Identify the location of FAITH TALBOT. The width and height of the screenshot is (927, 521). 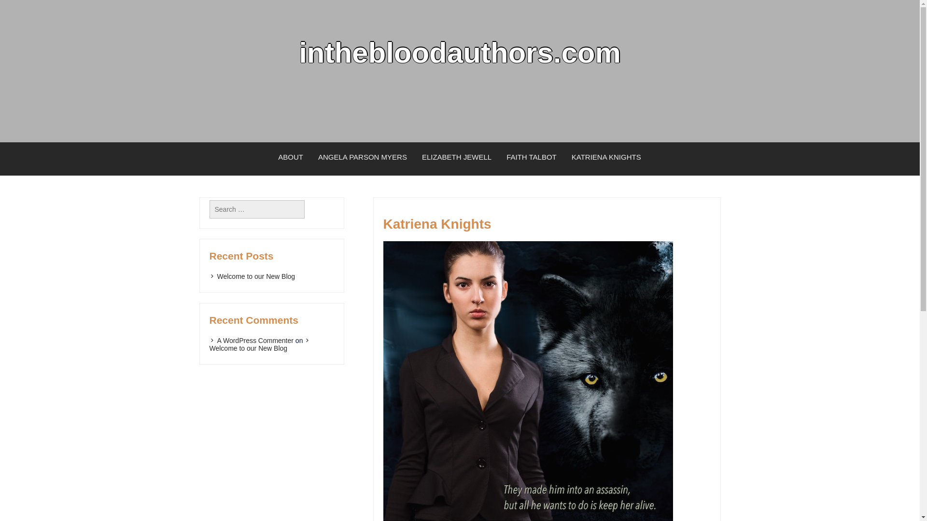
(532, 157).